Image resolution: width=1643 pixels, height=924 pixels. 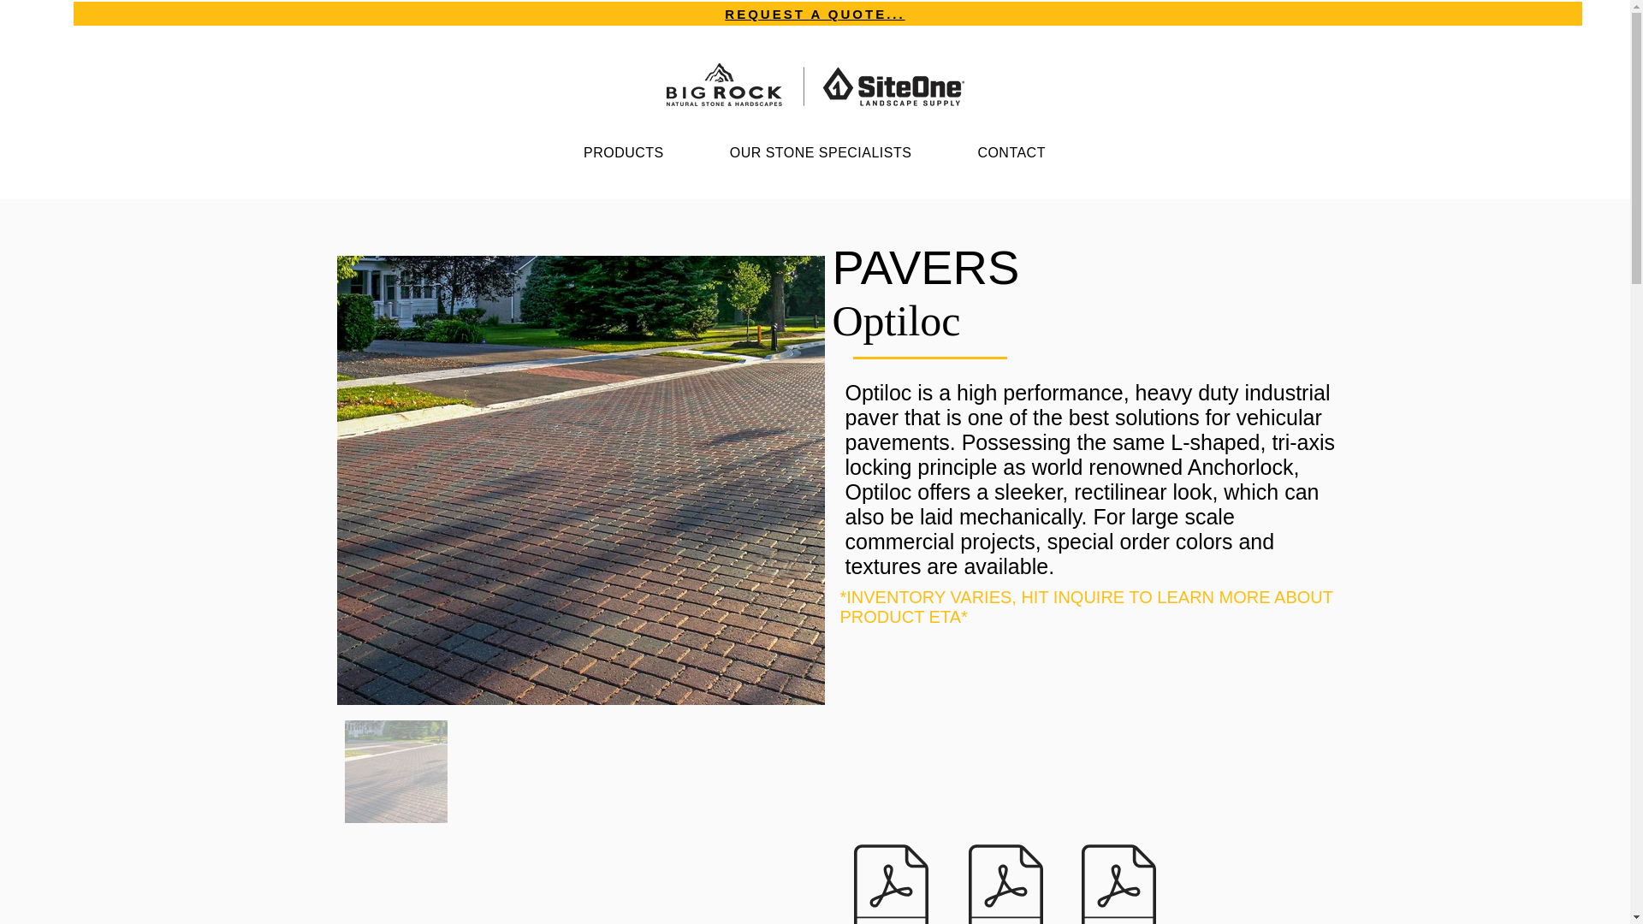 What do you see at coordinates (1011, 152) in the screenshot?
I see `CONTACT` at bounding box center [1011, 152].